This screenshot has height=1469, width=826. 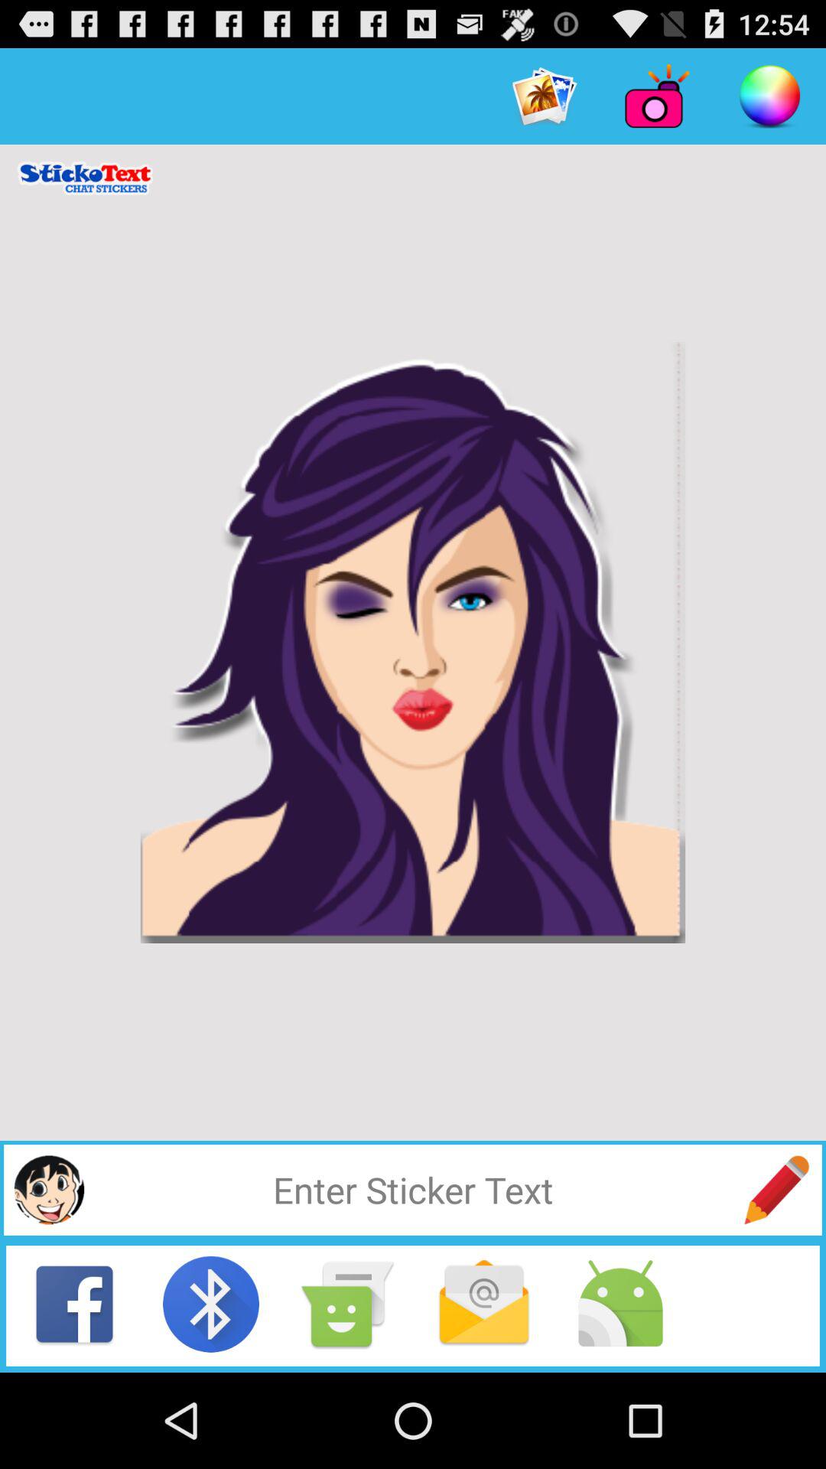 I want to click on bluetooth button, so click(x=211, y=1304).